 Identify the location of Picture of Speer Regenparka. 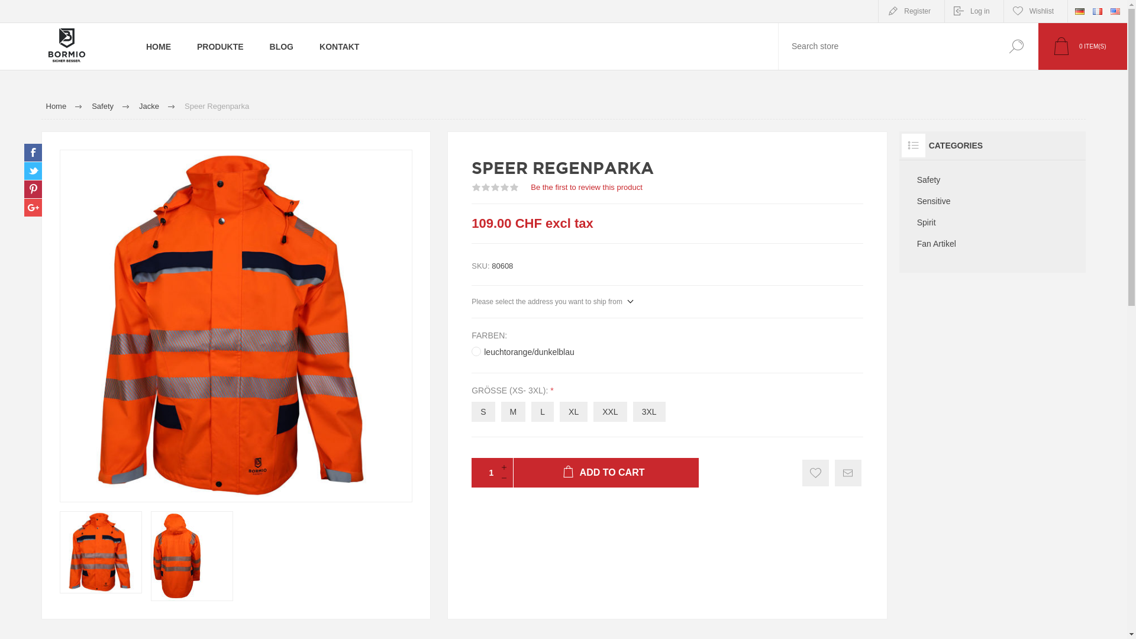
(101, 553).